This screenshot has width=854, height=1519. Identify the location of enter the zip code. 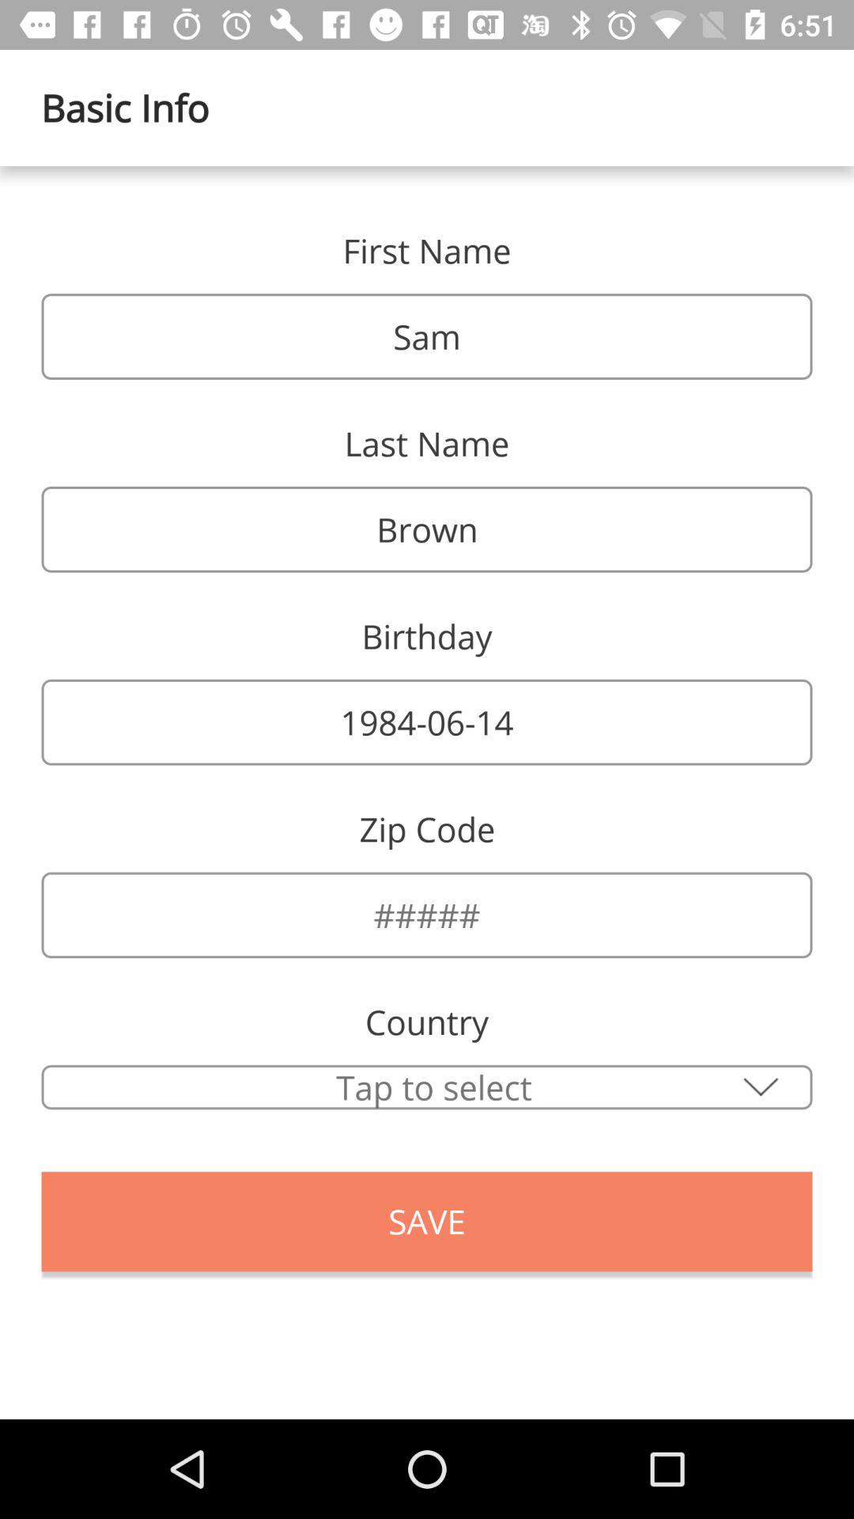
(427, 915).